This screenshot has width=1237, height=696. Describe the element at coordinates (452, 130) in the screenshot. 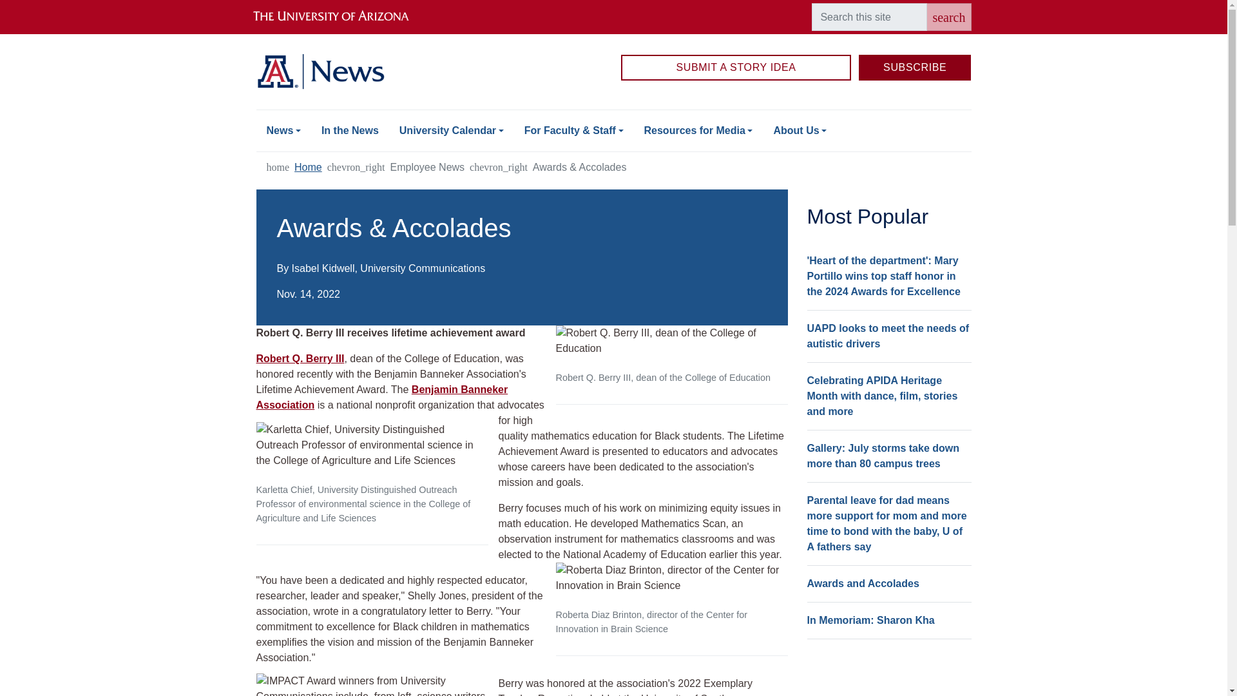

I see `University Calendar` at that location.